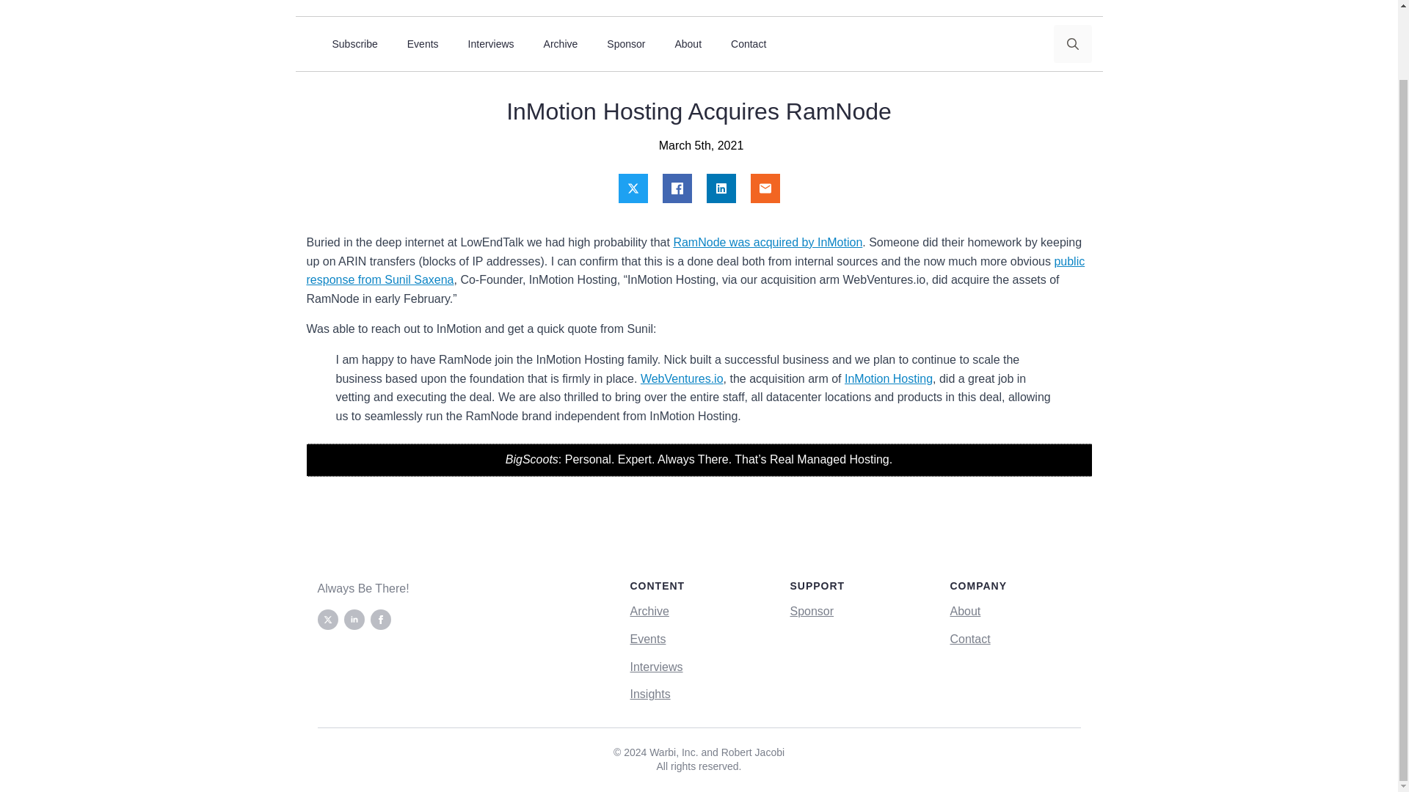  I want to click on Insights, so click(650, 694).